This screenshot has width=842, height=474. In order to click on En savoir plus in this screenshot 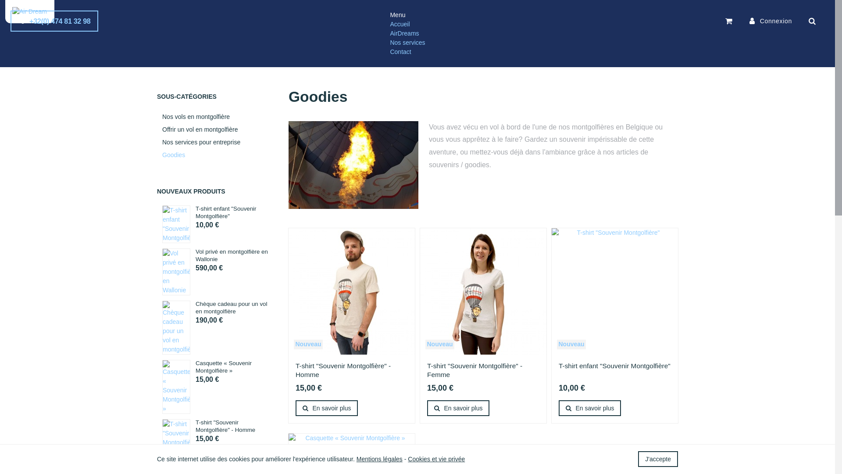, I will do `click(327, 408)`.